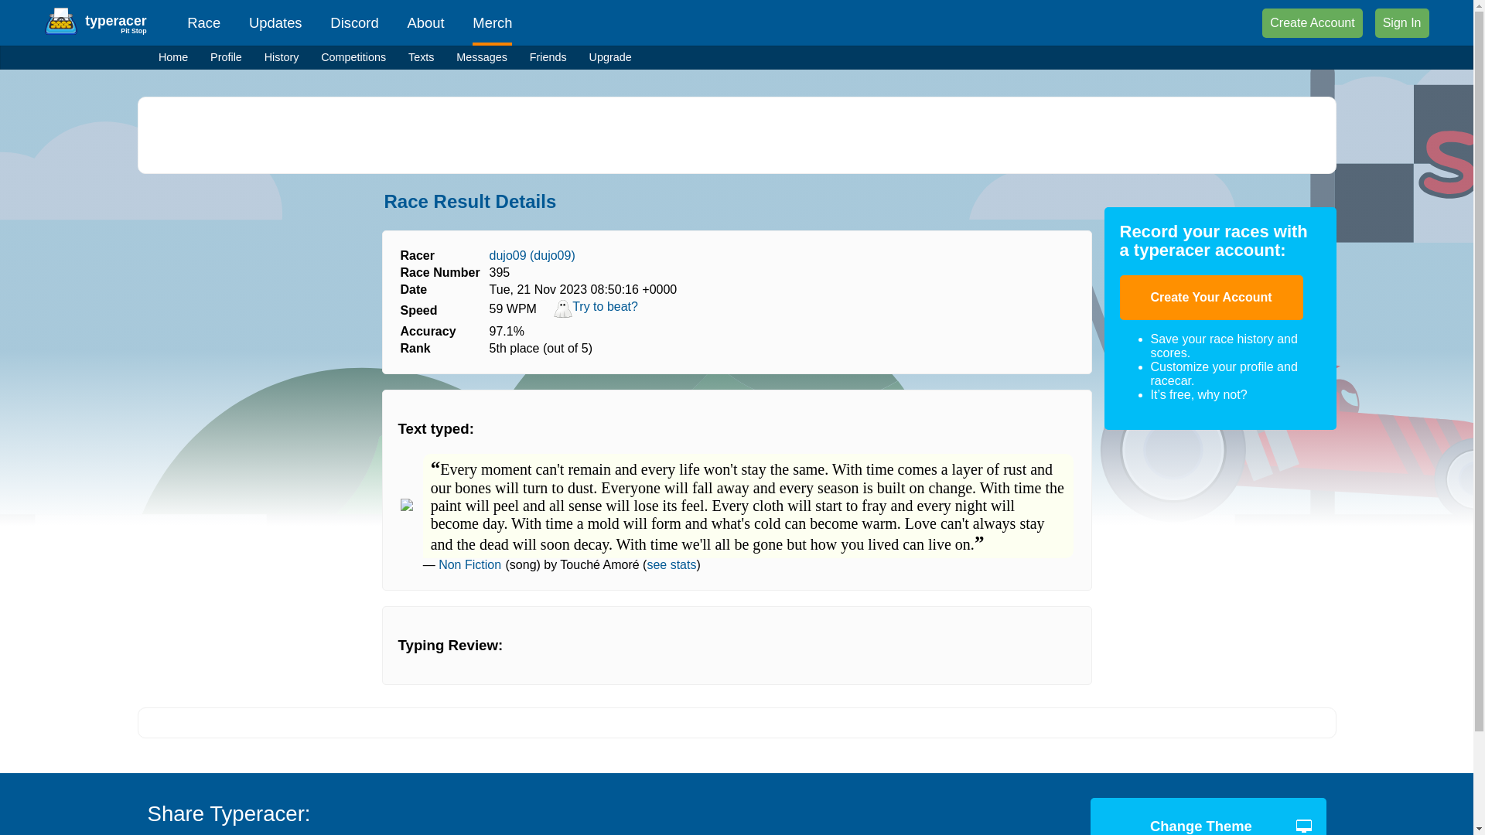  What do you see at coordinates (354, 57) in the screenshot?
I see `Competitions` at bounding box center [354, 57].